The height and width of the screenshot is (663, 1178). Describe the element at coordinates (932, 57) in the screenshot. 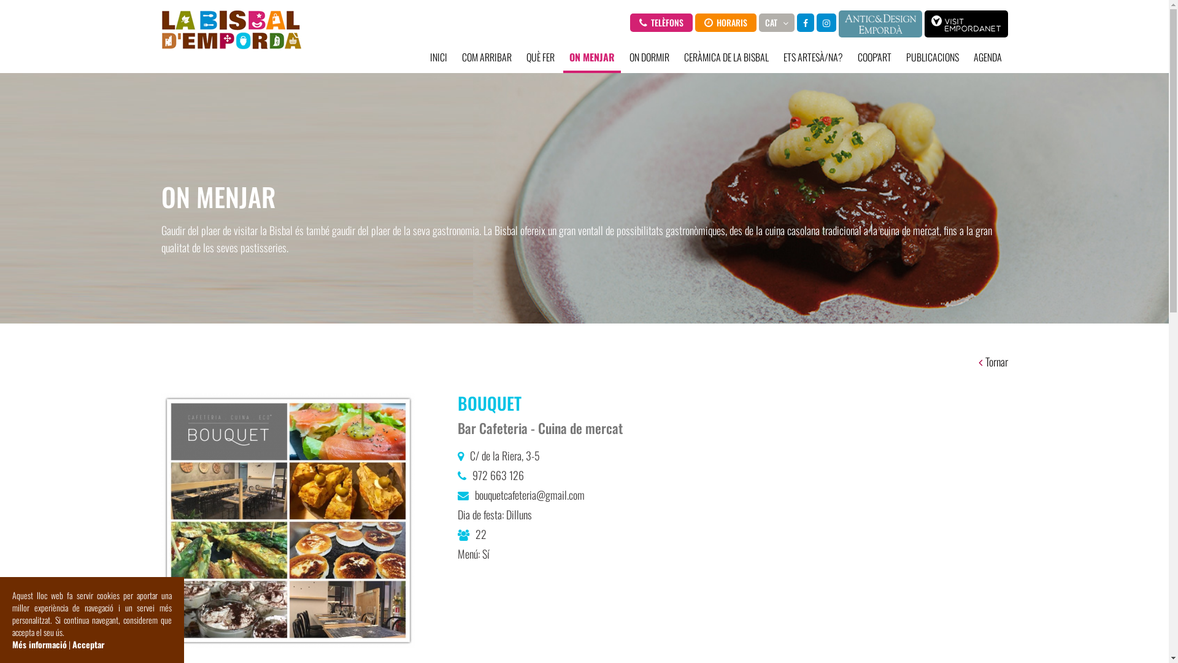

I see `PUBLICACIONS` at that location.